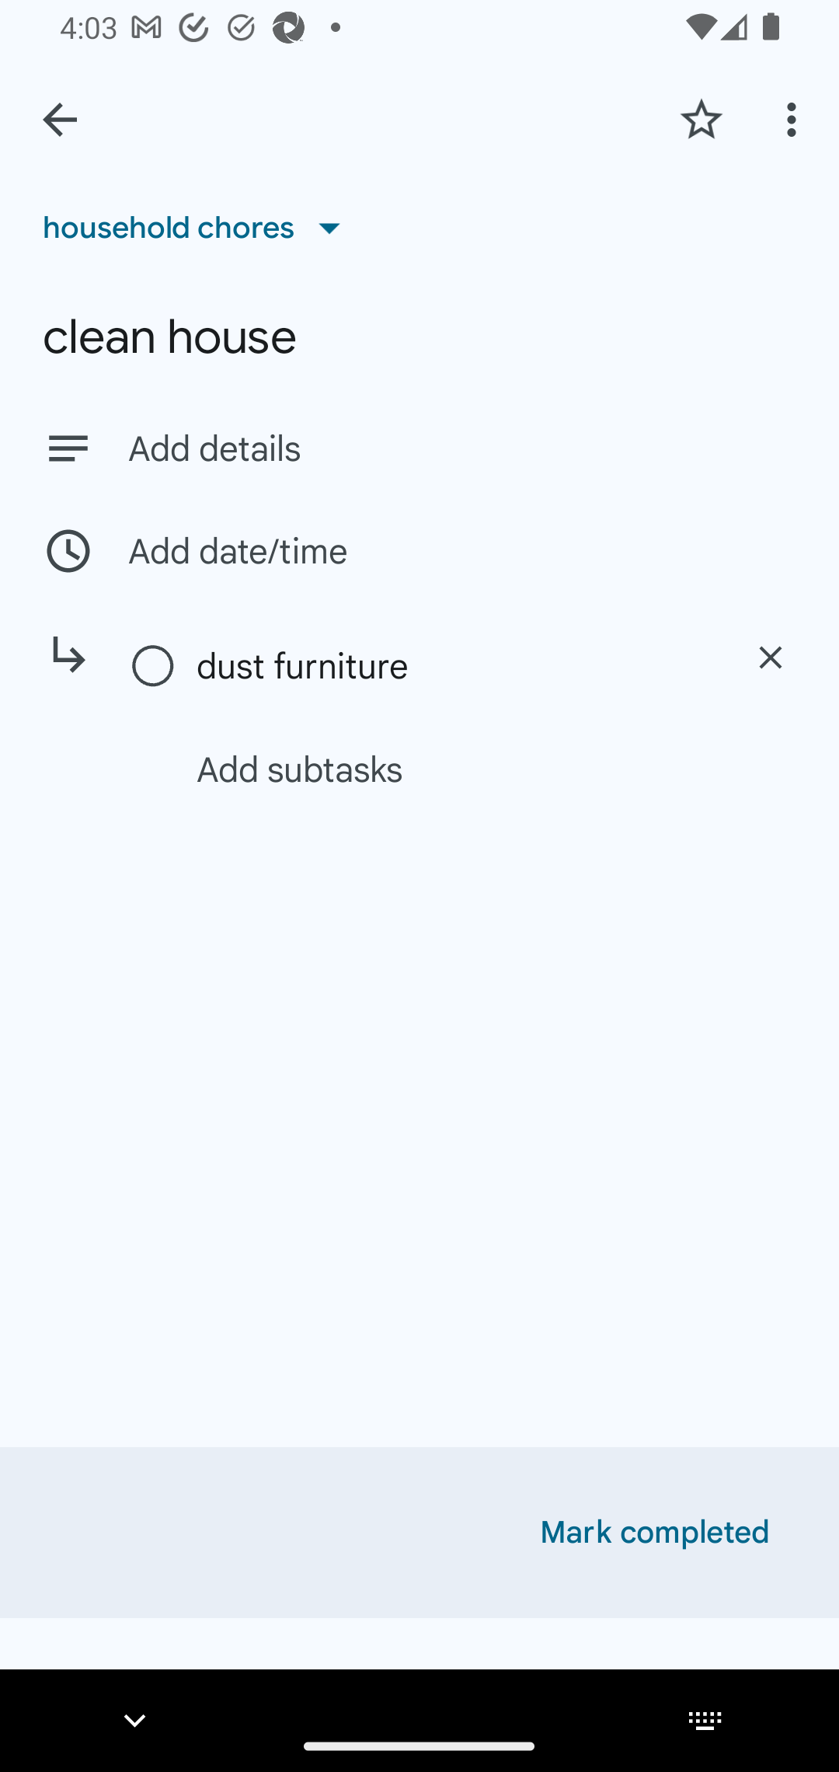 The width and height of the screenshot is (839, 1772). What do you see at coordinates (795, 119) in the screenshot?
I see `More options` at bounding box center [795, 119].